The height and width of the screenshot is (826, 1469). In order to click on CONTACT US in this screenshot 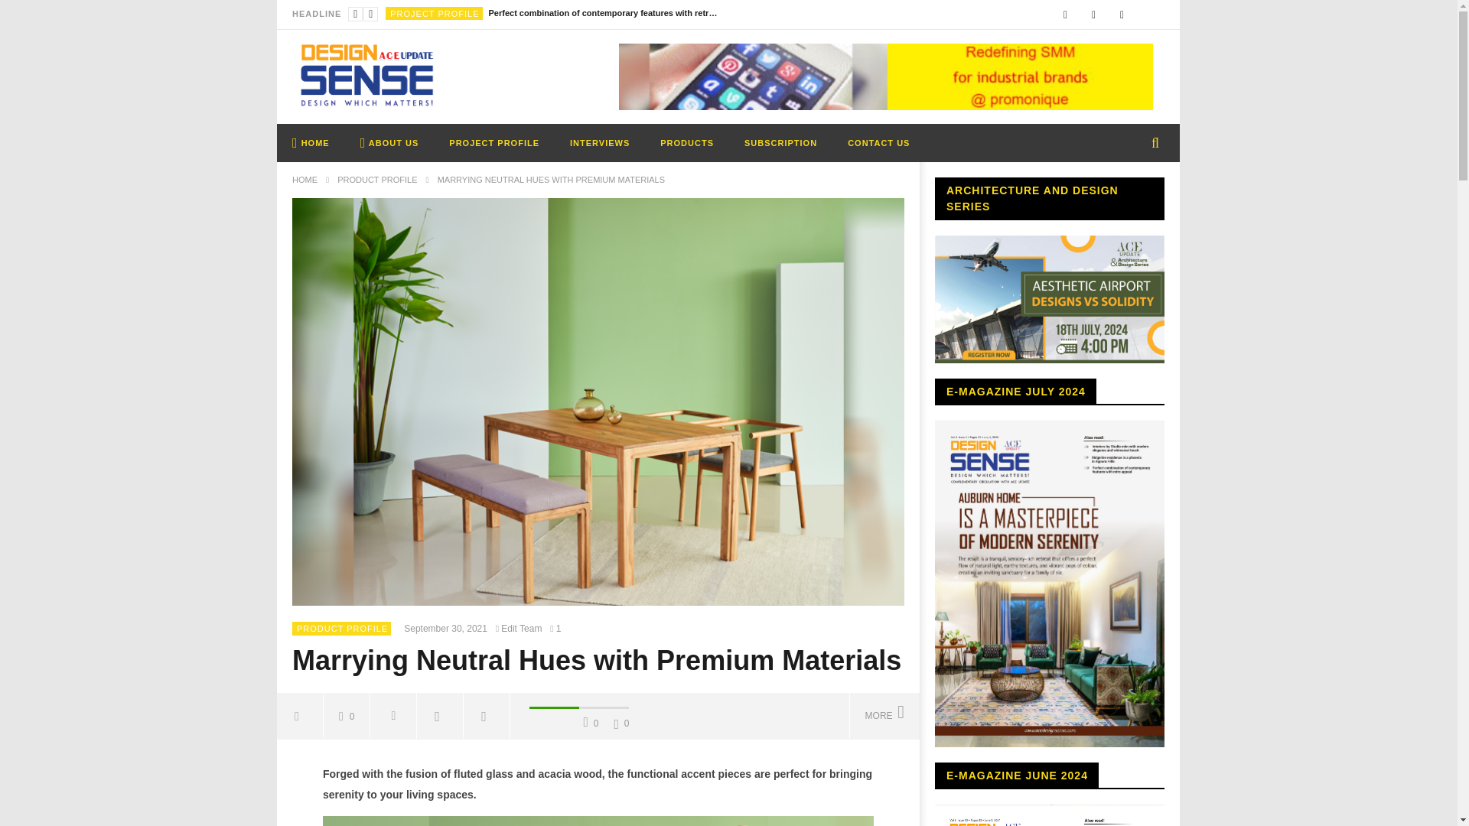, I will do `click(878, 142)`.